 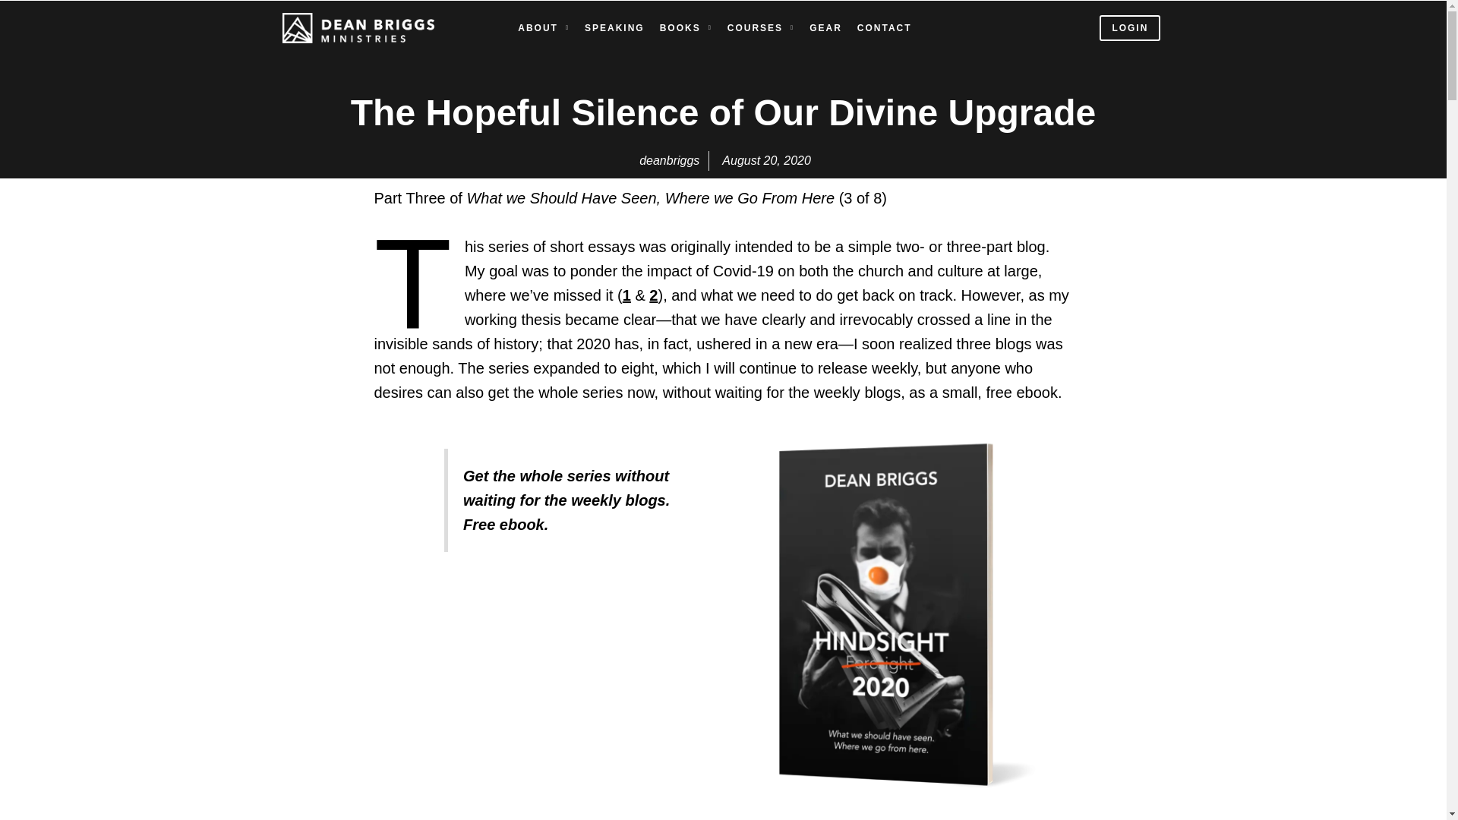 I want to click on LOGIN, so click(x=1130, y=28).